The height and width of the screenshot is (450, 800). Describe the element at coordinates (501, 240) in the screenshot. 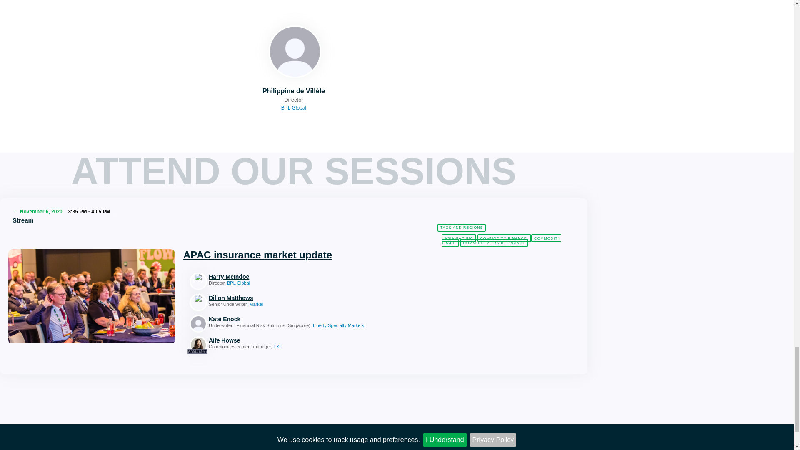

I see `COMMODITY TRADE` at that location.